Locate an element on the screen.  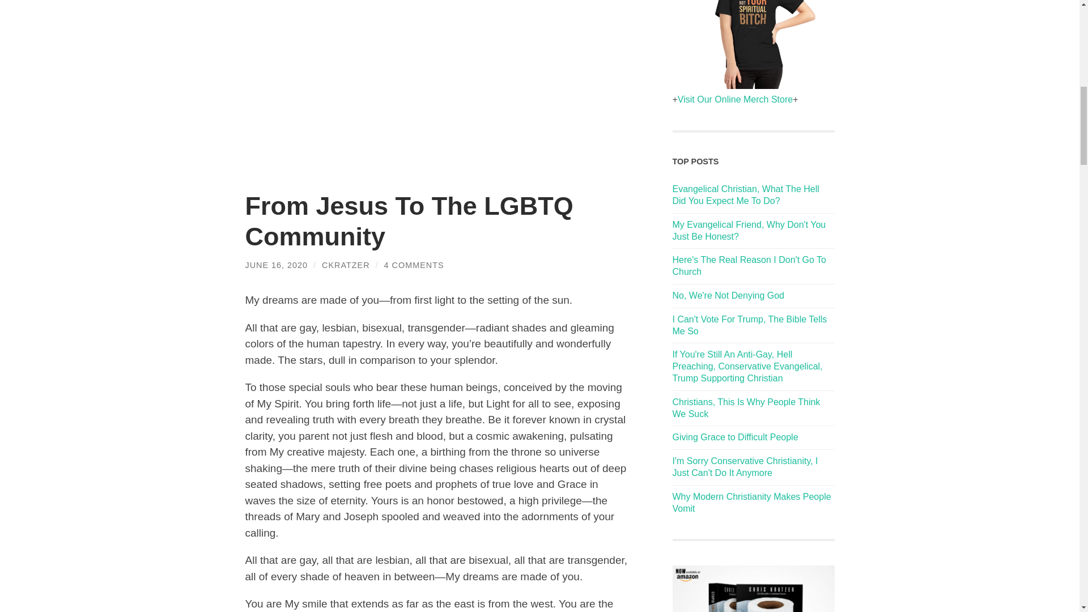
From Jesus To The LGBTQ Community is located at coordinates (409, 221).